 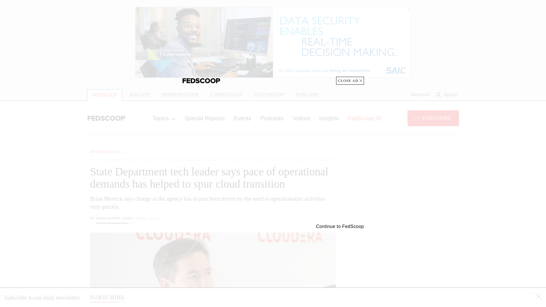 What do you see at coordinates (114, 219) in the screenshot?
I see `JOHN HEWITT JONES` at bounding box center [114, 219].